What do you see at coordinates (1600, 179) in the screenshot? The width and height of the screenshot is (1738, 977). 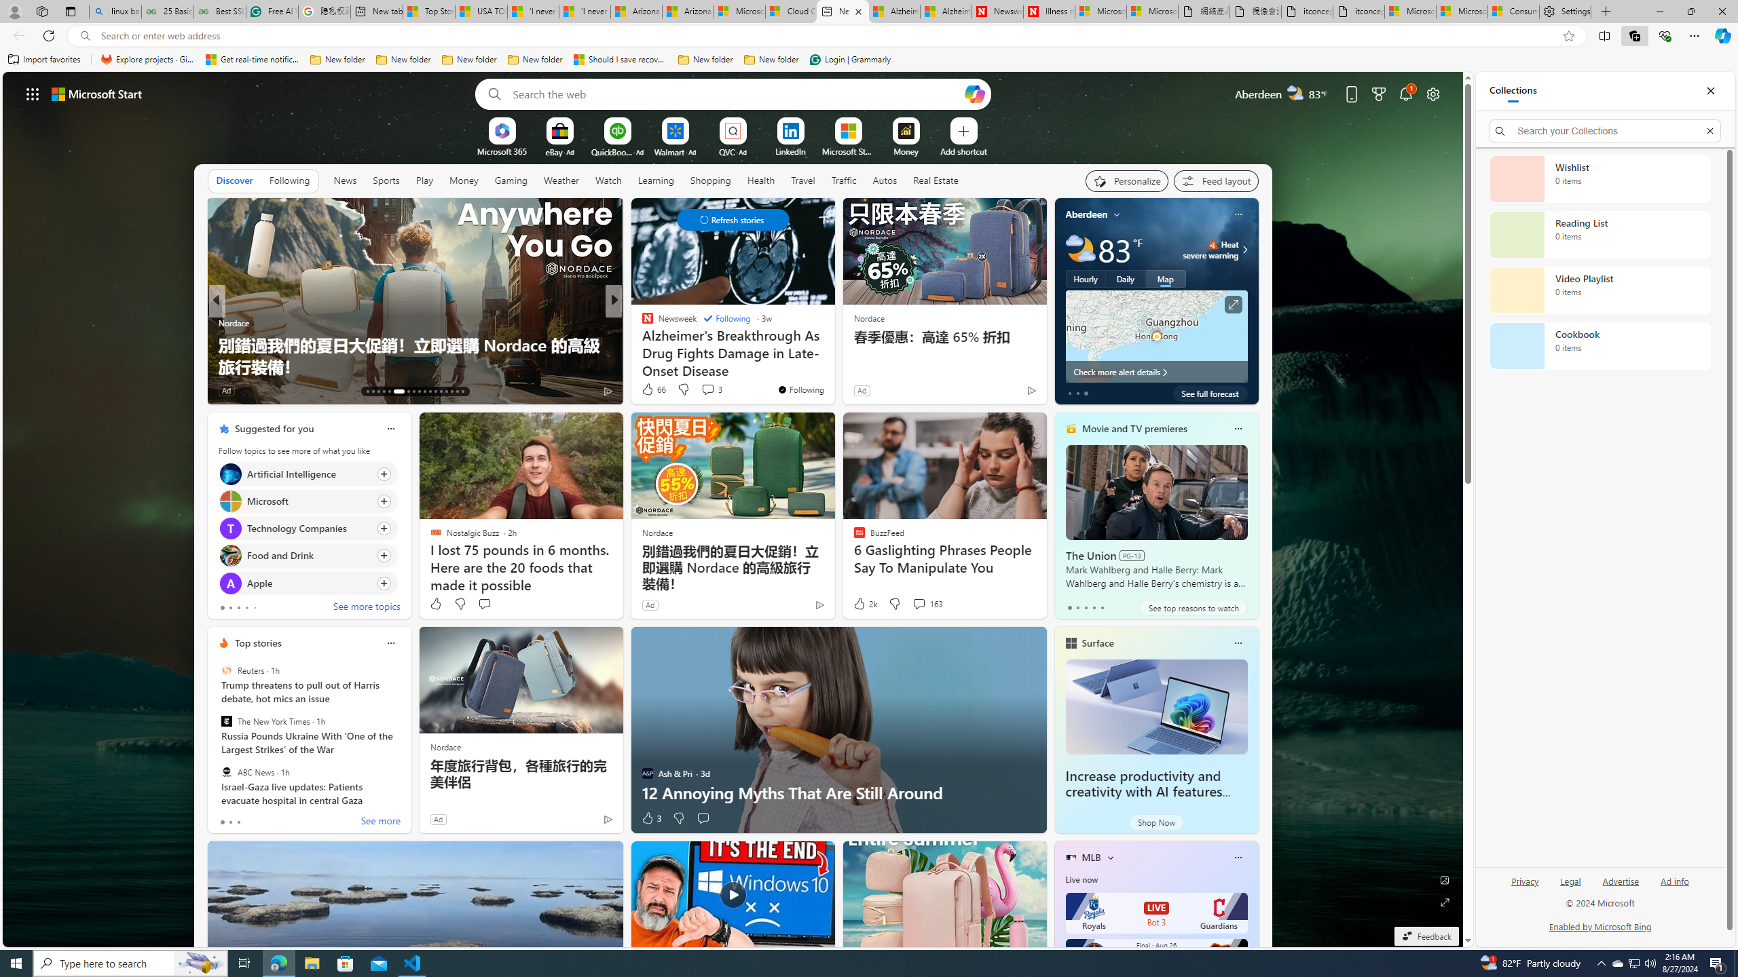 I see `Wishlist collection, 0 items` at bounding box center [1600, 179].